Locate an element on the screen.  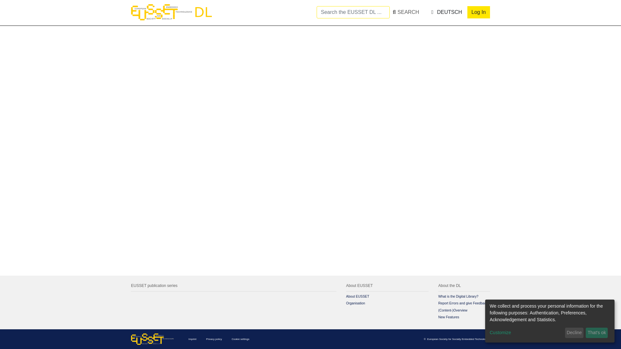
Imprint is located at coordinates (192, 339).